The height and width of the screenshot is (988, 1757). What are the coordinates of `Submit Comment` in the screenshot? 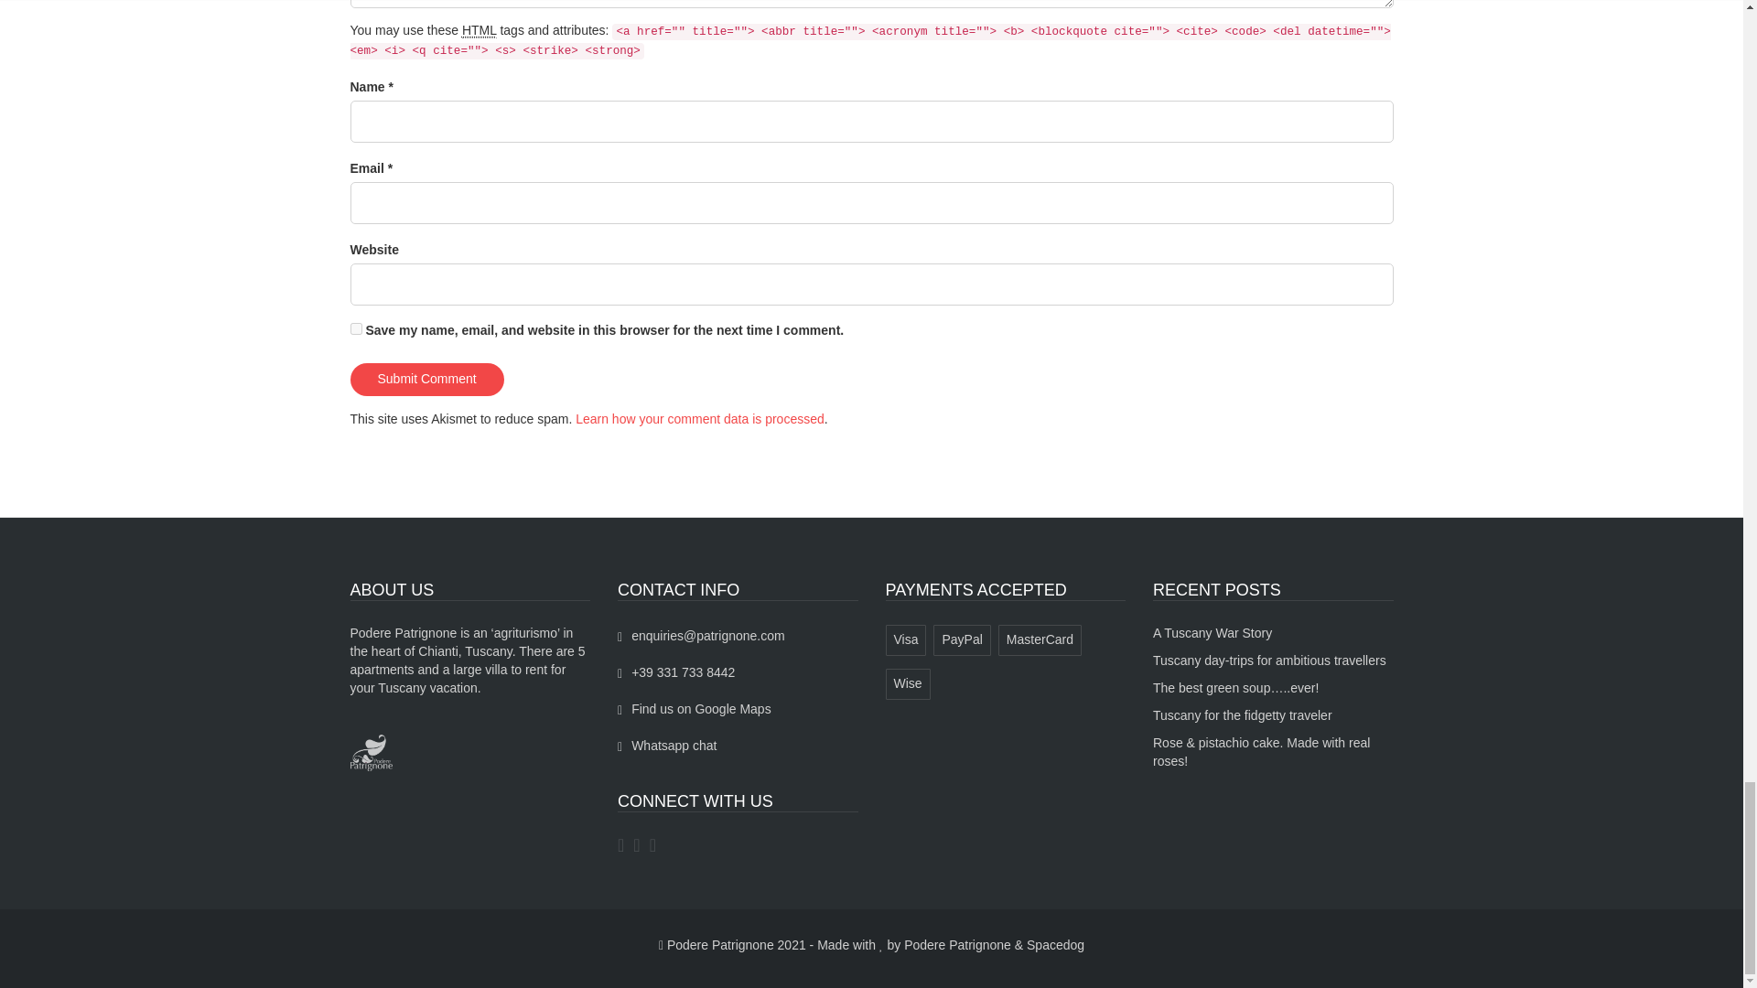 It's located at (426, 380).